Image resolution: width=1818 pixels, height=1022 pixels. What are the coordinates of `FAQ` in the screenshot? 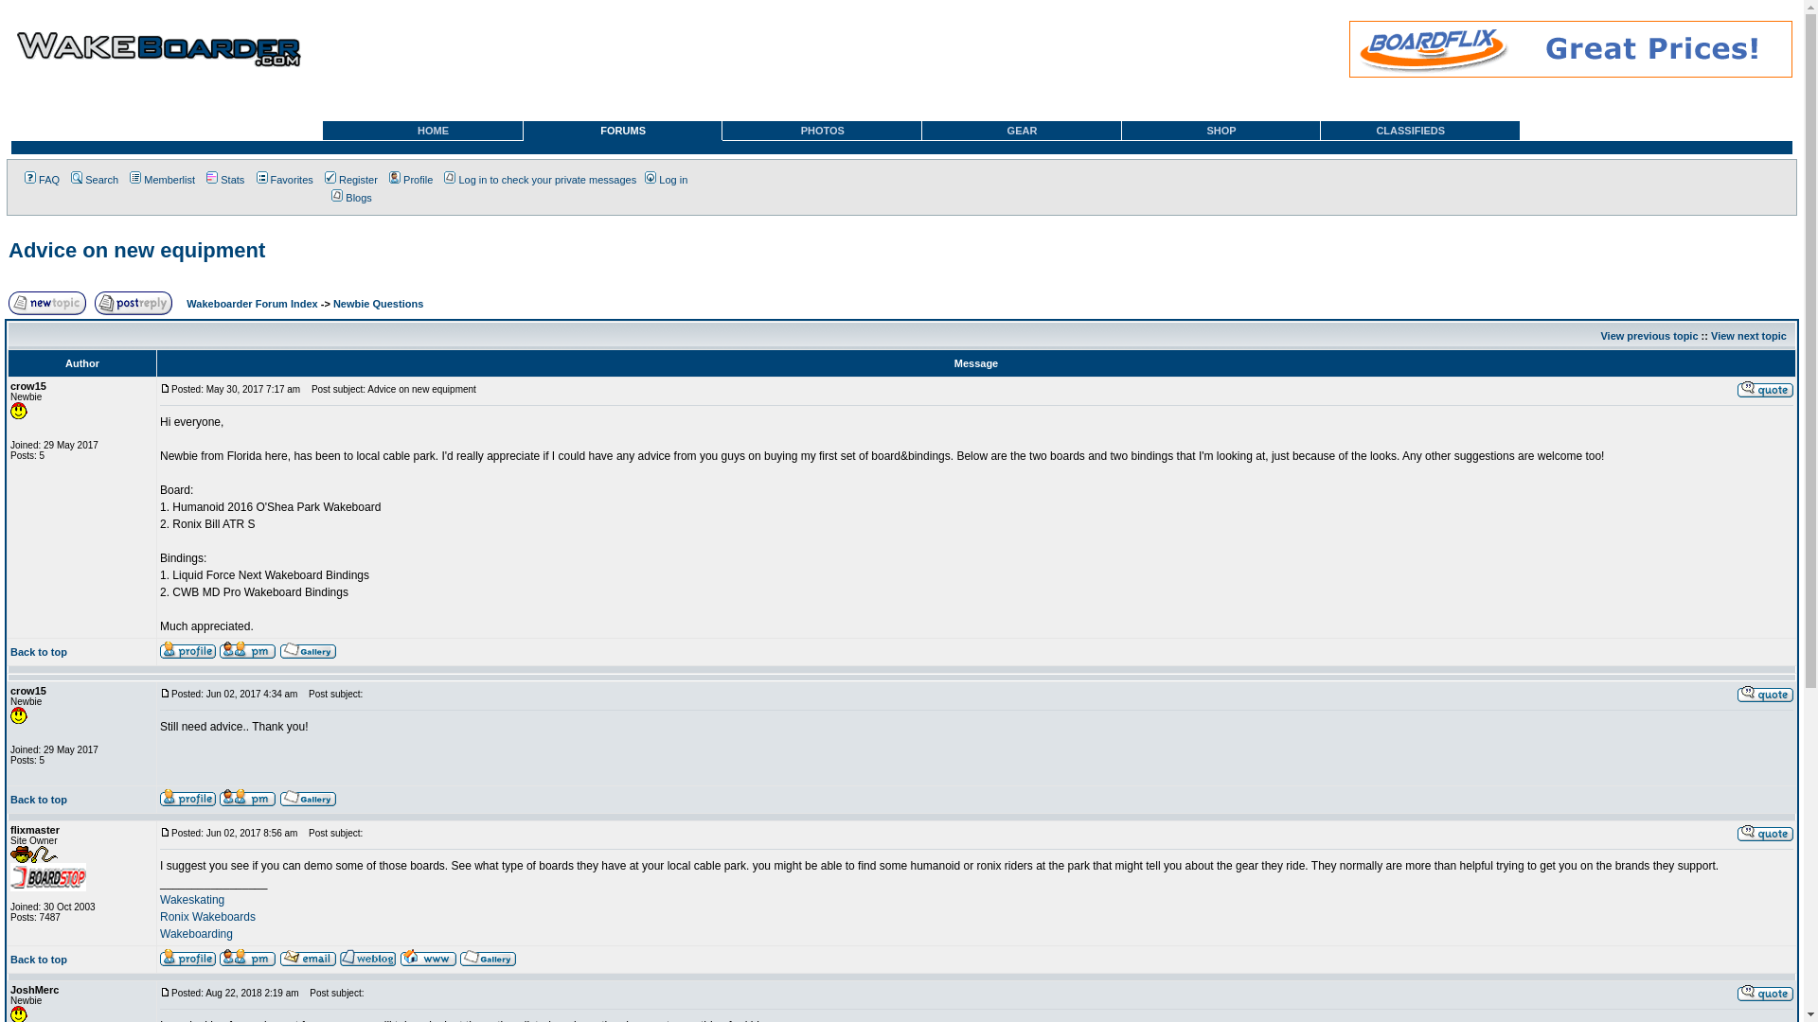 It's located at (41, 179).